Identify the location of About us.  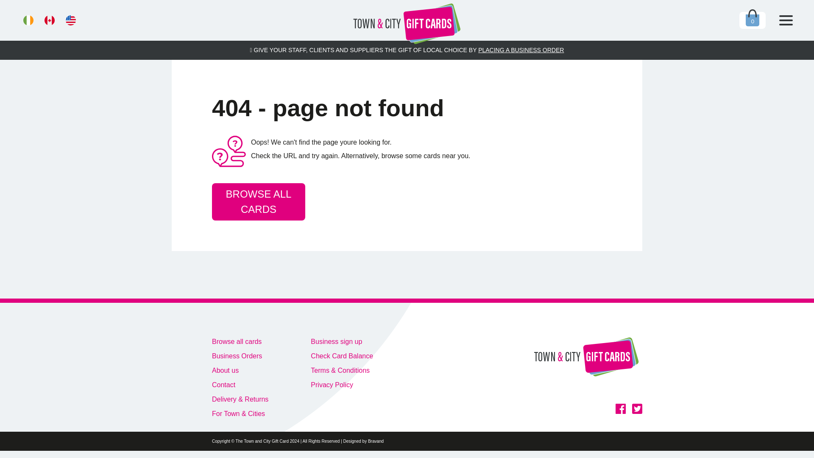
(240, 370).